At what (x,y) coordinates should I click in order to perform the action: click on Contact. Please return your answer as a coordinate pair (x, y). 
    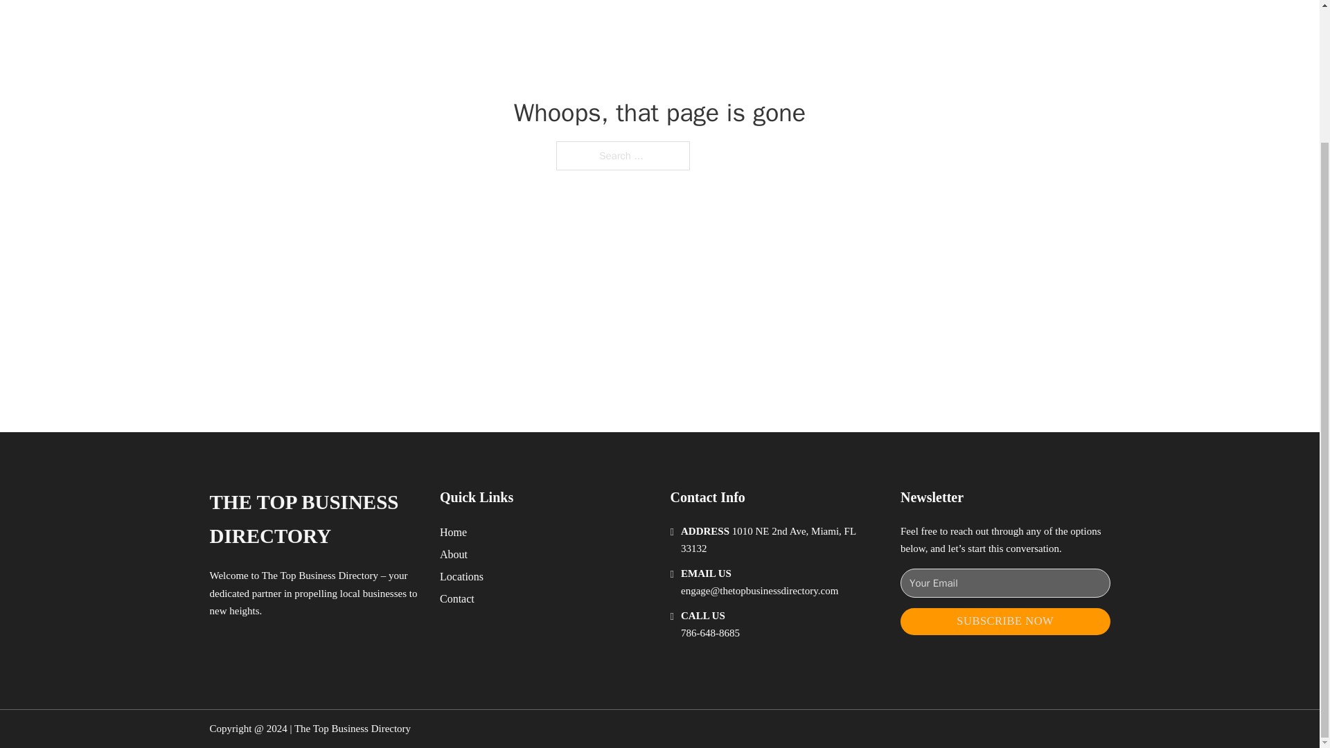
    Looking at the image, I should click on (457, 598).